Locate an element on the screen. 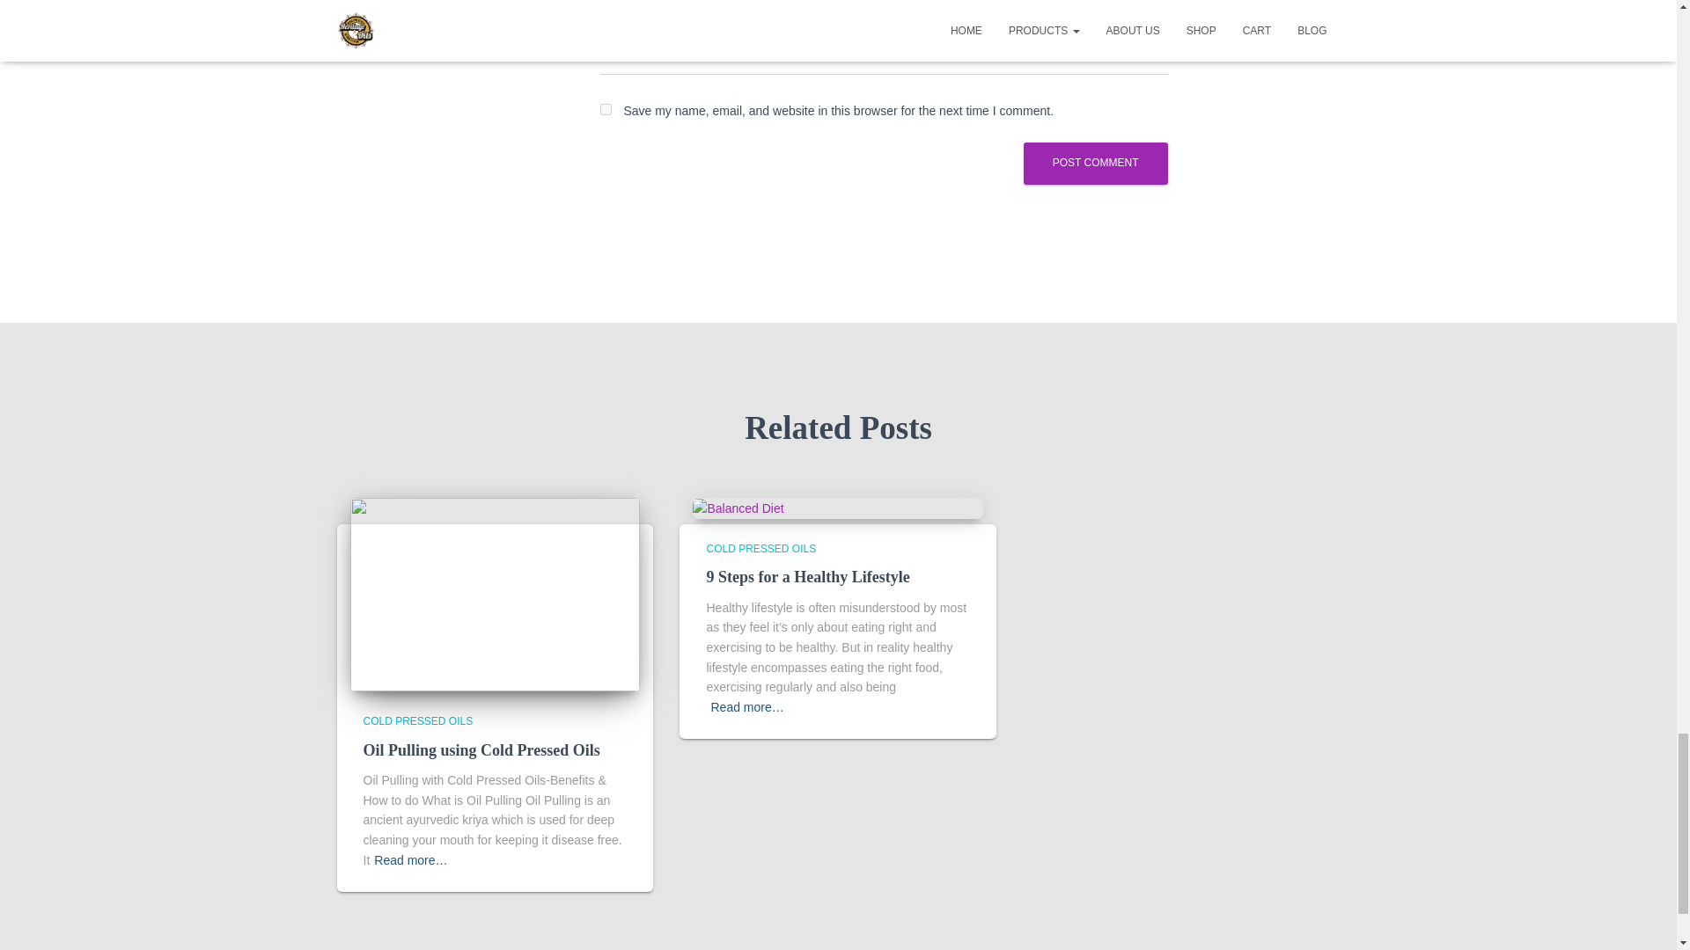 The image size is (1690, 950). yes is located at coordinates (606, 109).